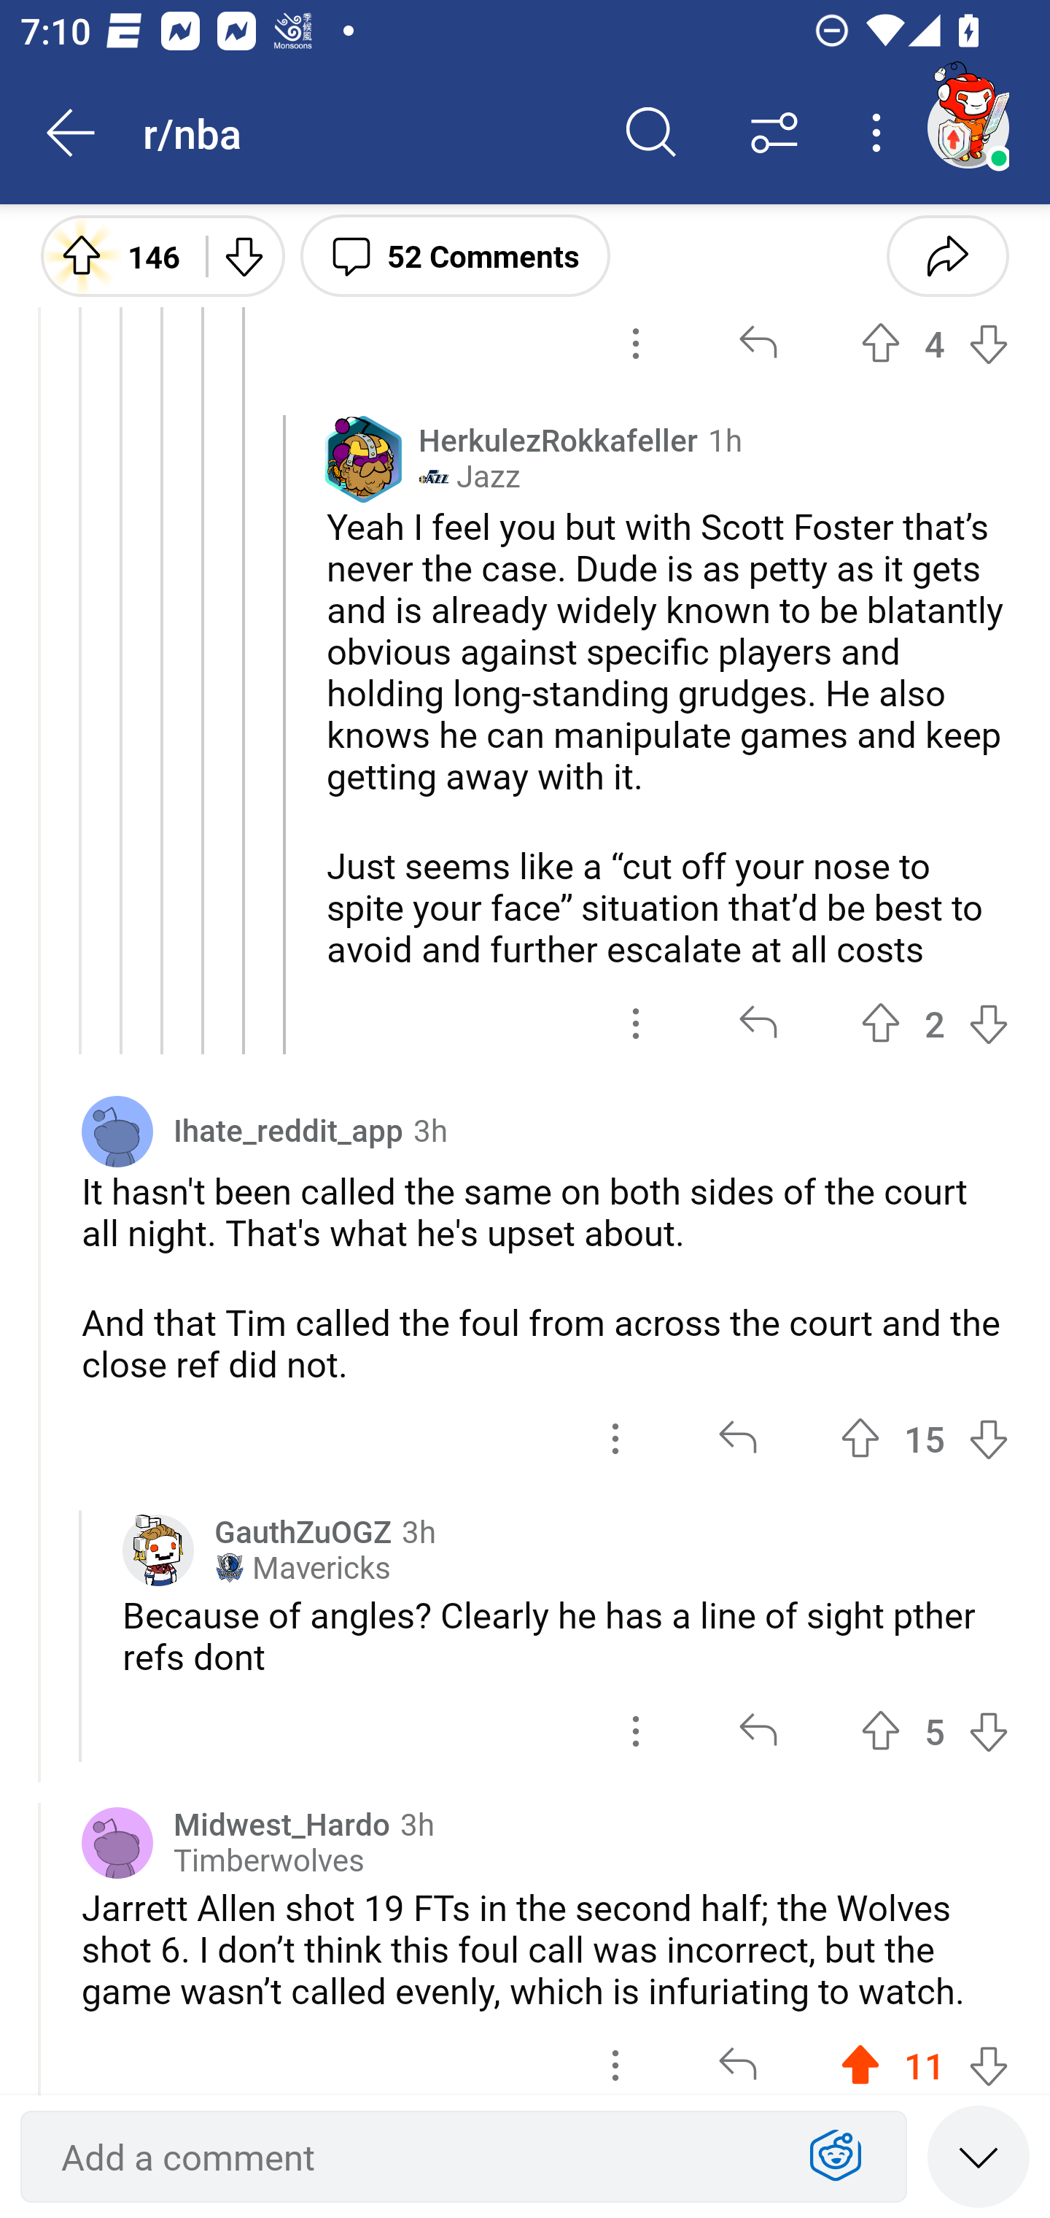 This screenshot has height=2218, width=1050. I want to click on Avatar, so click(117, 1843).